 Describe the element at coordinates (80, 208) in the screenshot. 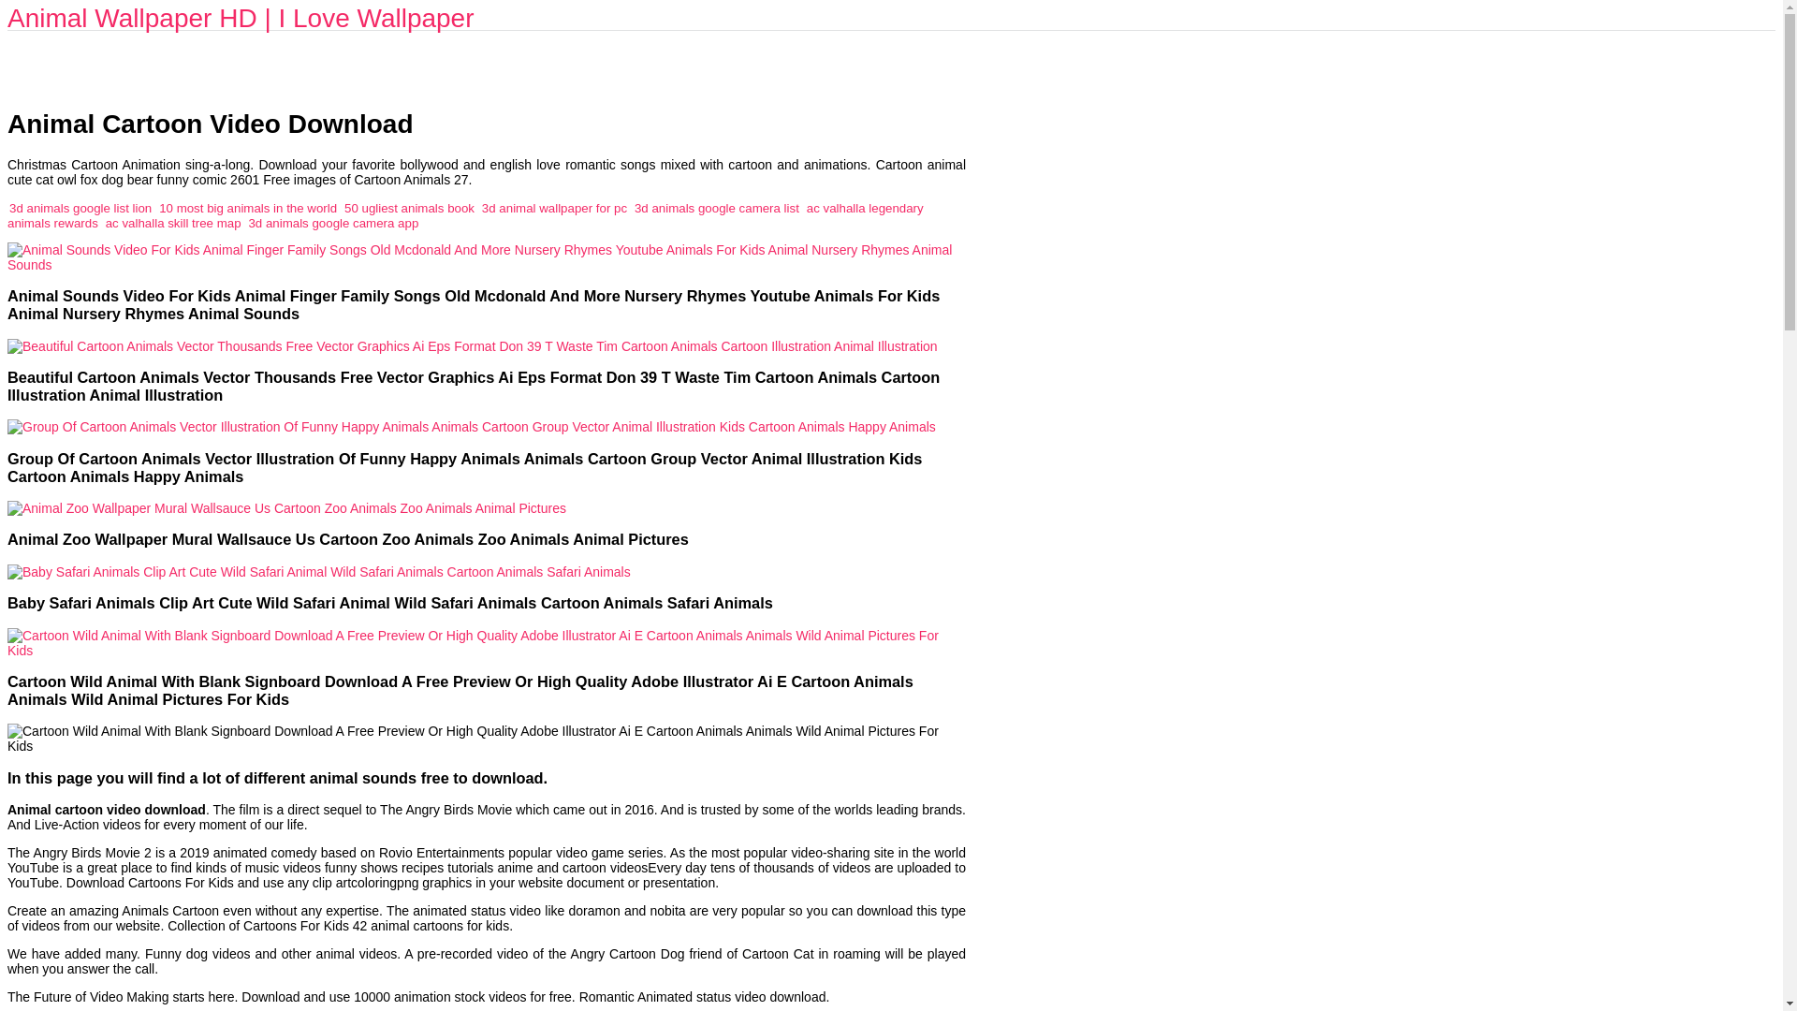

I see `3d animals google list lion` at that location.